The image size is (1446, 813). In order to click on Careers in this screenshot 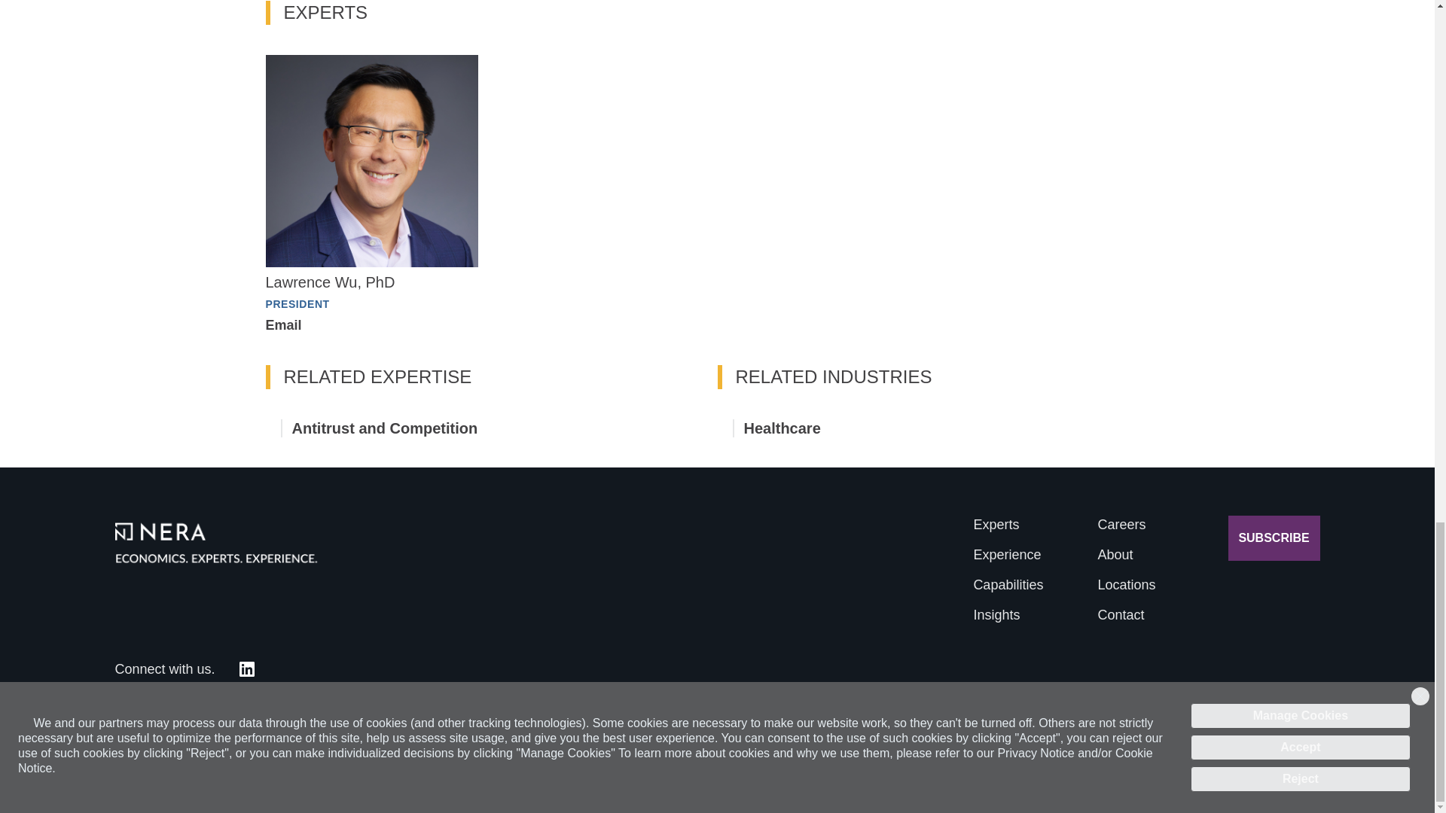, I will do `click(1121, 524)`.